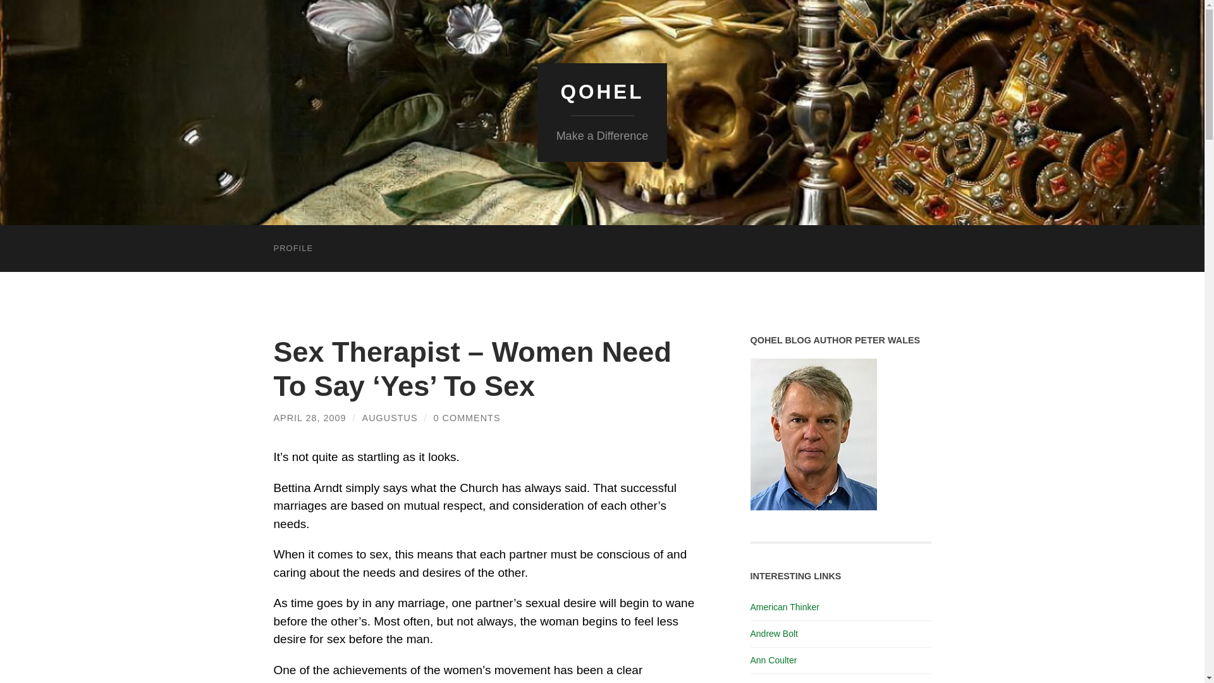 The image size is (1214, 683). What do you see at coordinates (784, 606) in the screenshot?
I see `American Thinker` at bounding box center [784, 606].